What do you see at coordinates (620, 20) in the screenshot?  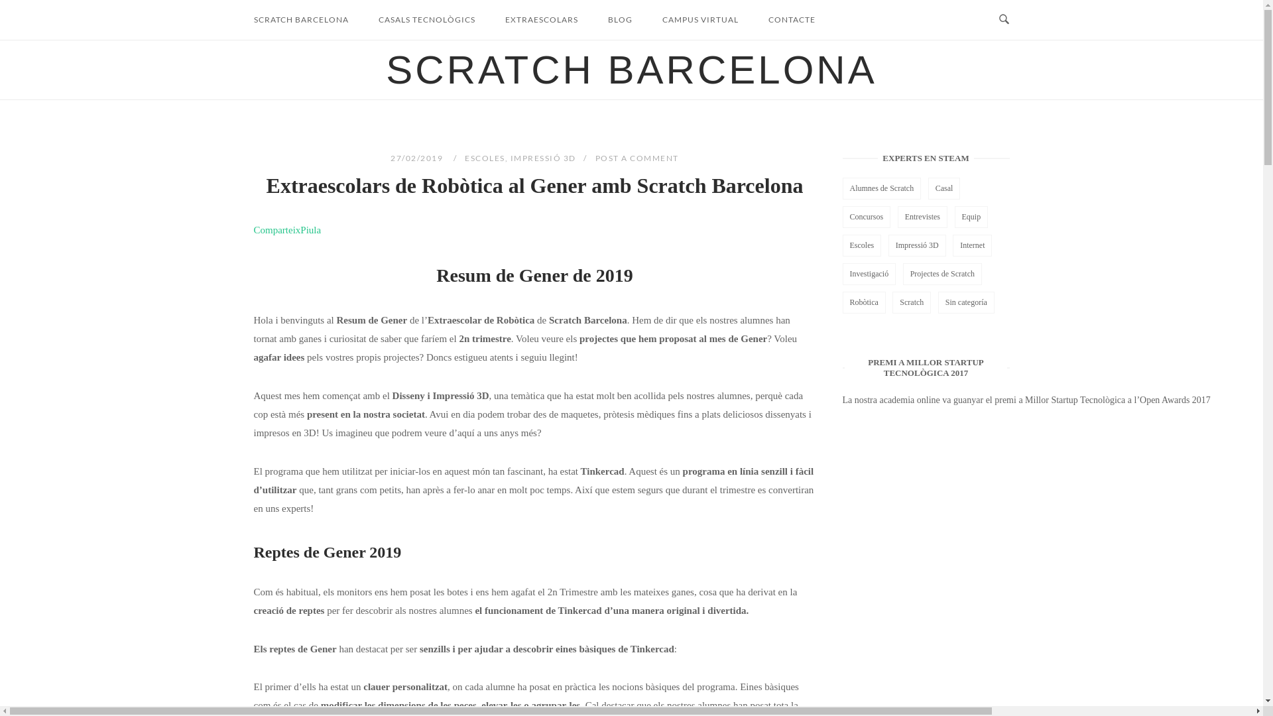 I see `BLOG` at bounding box center [620, 20].